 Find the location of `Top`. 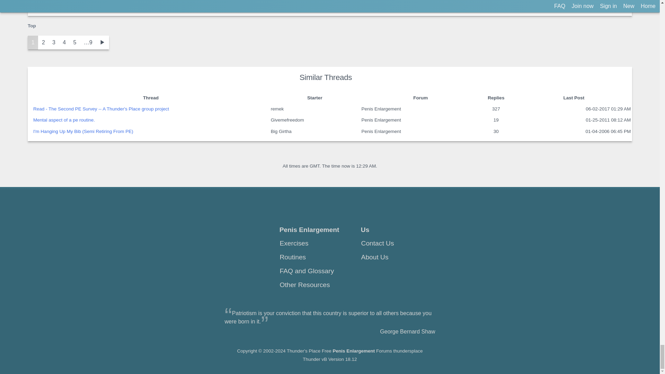

Top is located at coordinates (32, 25).